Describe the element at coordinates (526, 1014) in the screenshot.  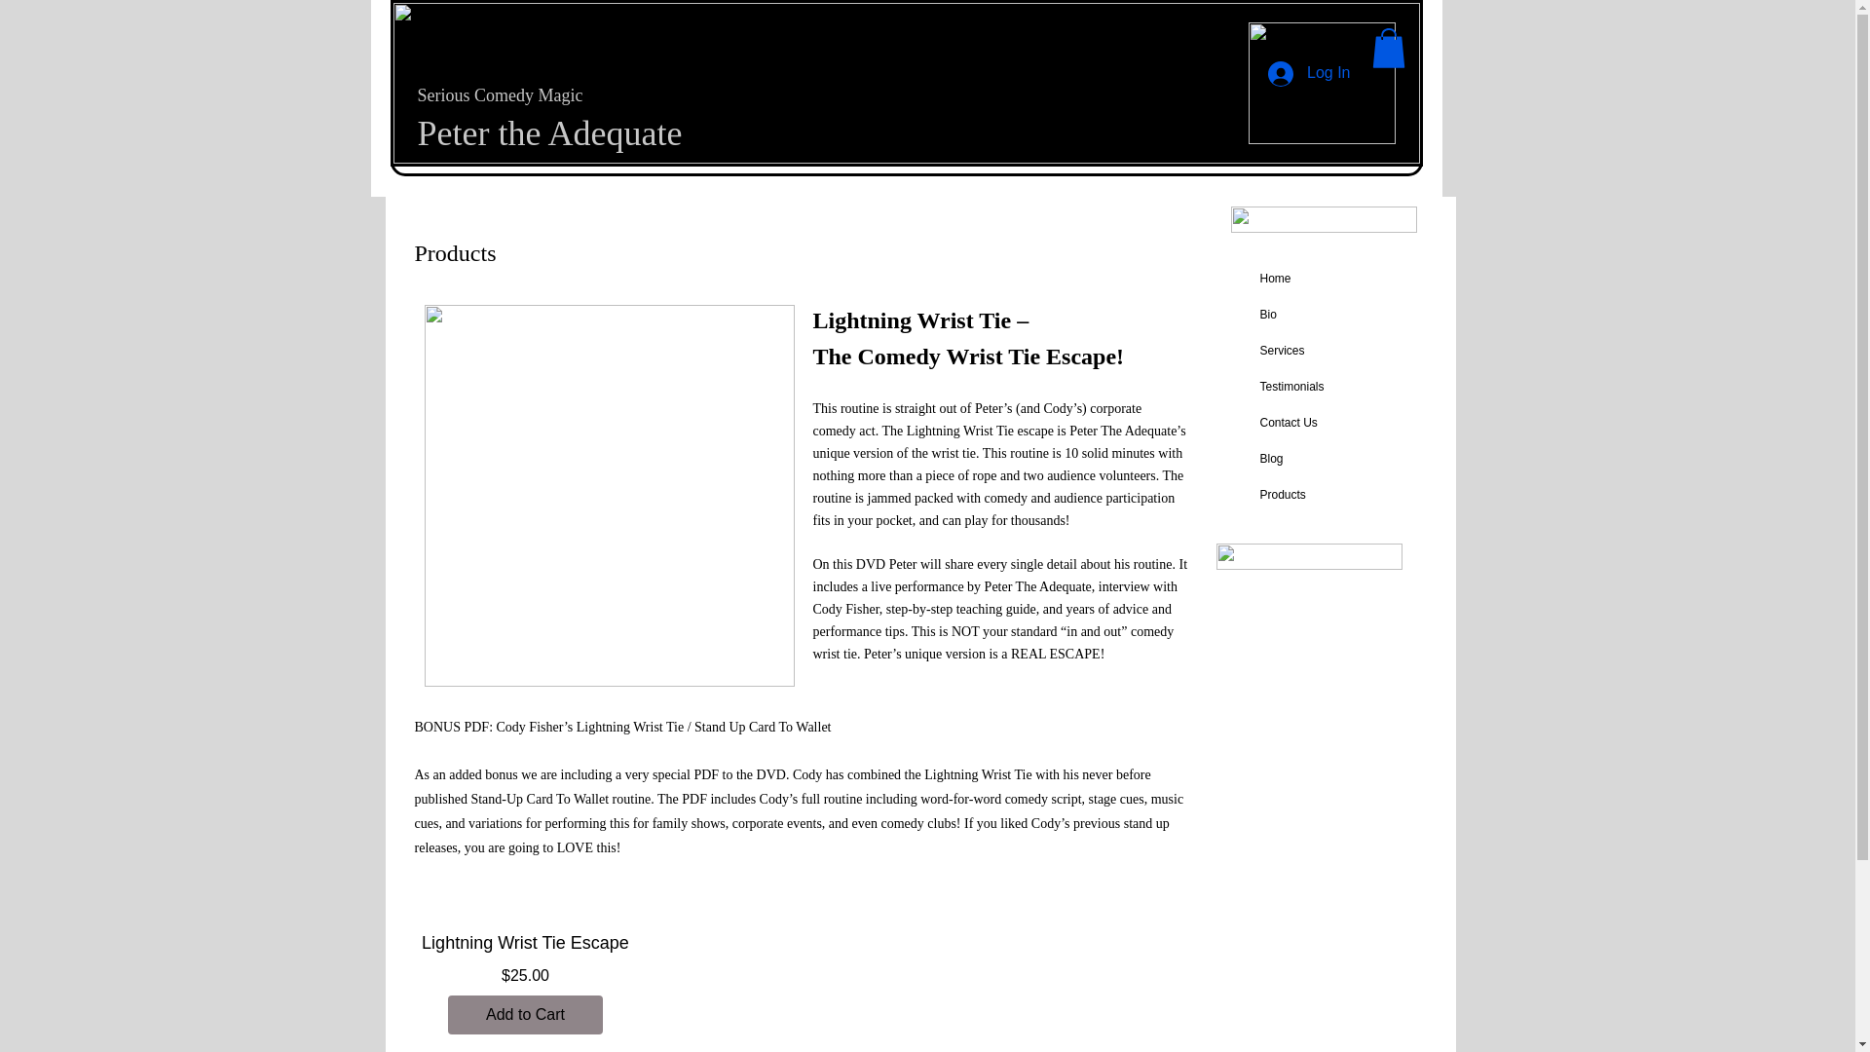
I see `Add to Cart` at that location.